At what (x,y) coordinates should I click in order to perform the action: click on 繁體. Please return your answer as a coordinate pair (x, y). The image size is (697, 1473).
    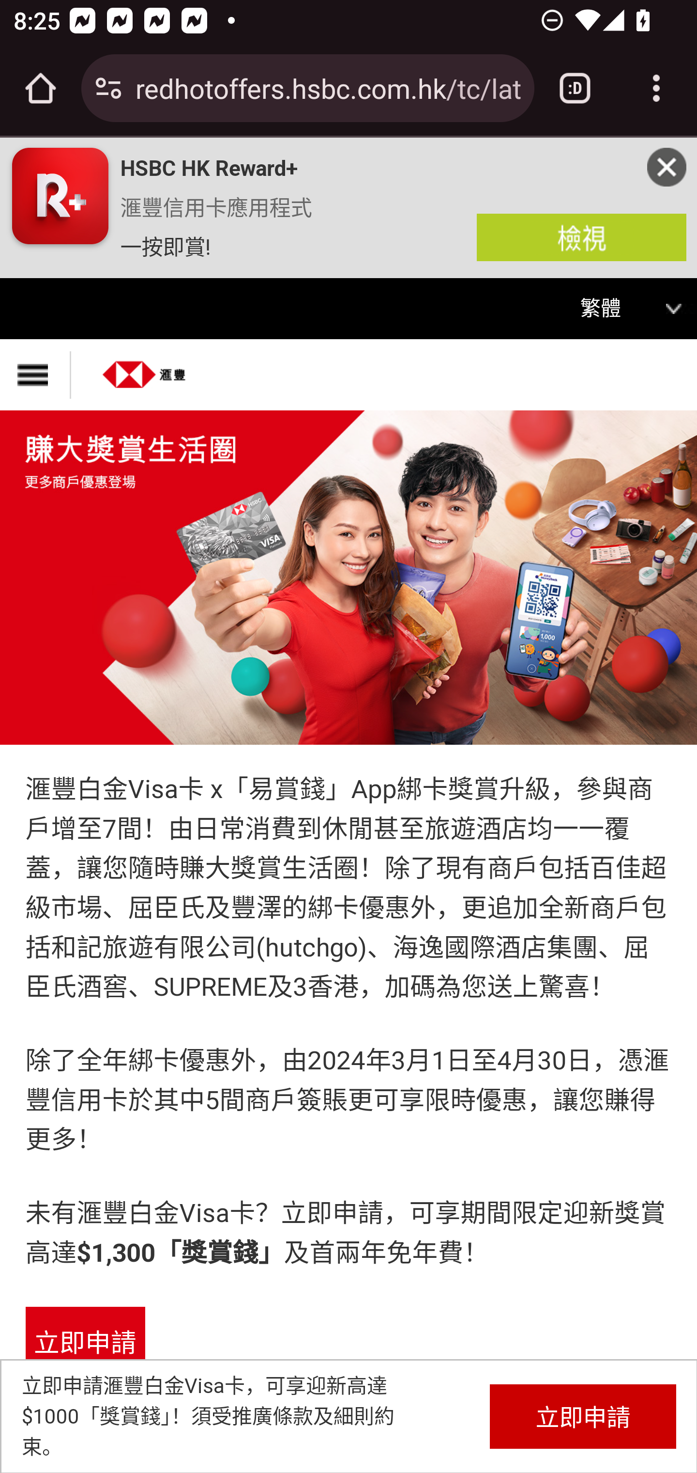
    Looking at the image, I should click on (613, 309).